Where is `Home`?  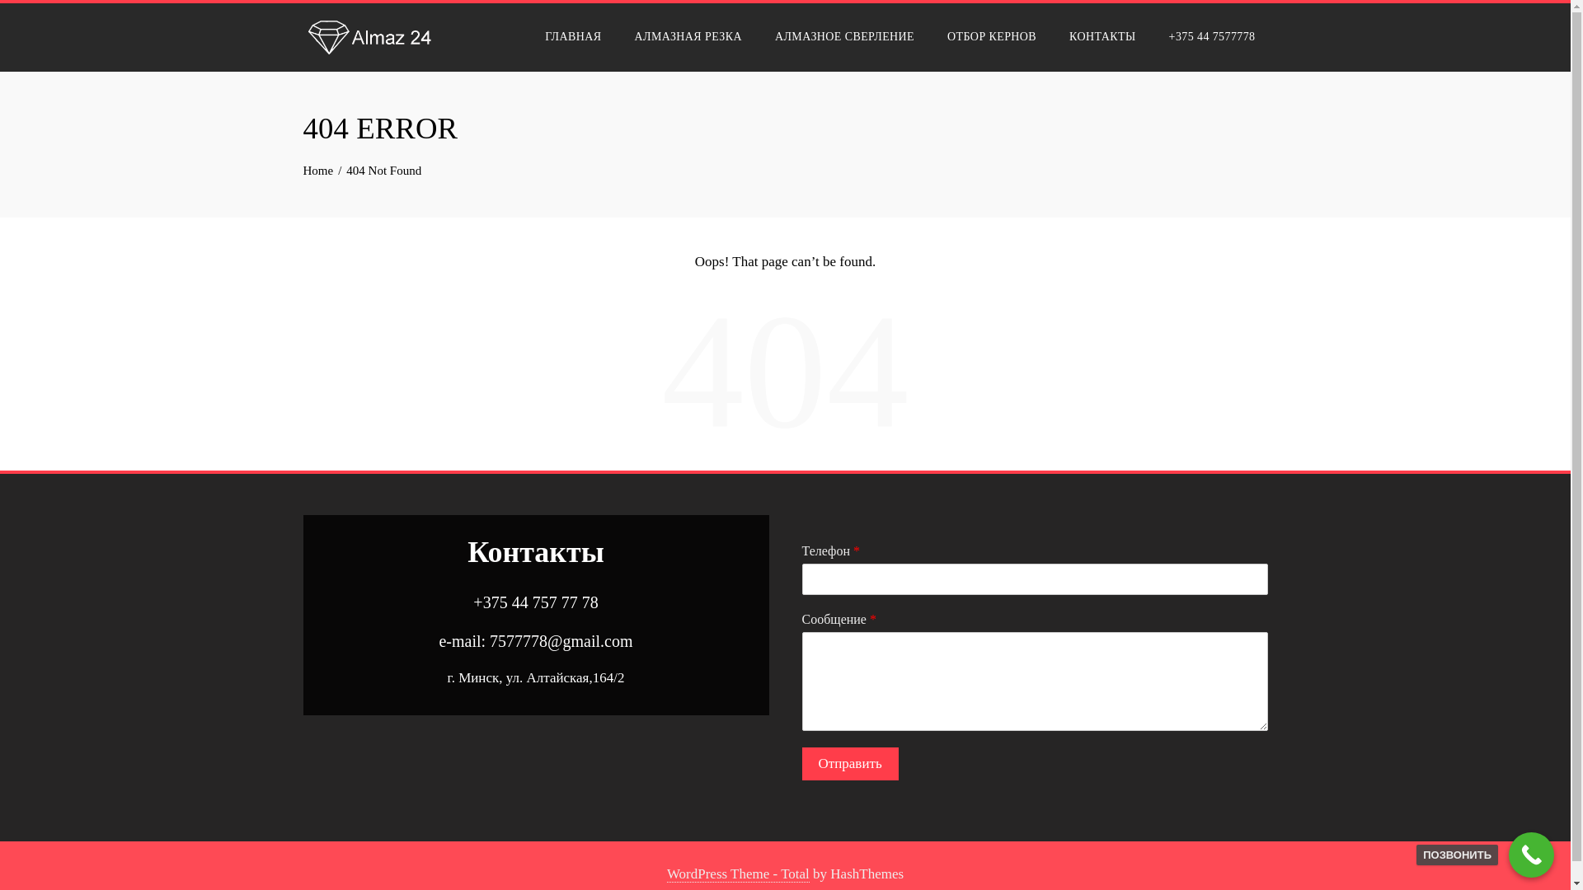
Home is located at coordinates (318, 171).